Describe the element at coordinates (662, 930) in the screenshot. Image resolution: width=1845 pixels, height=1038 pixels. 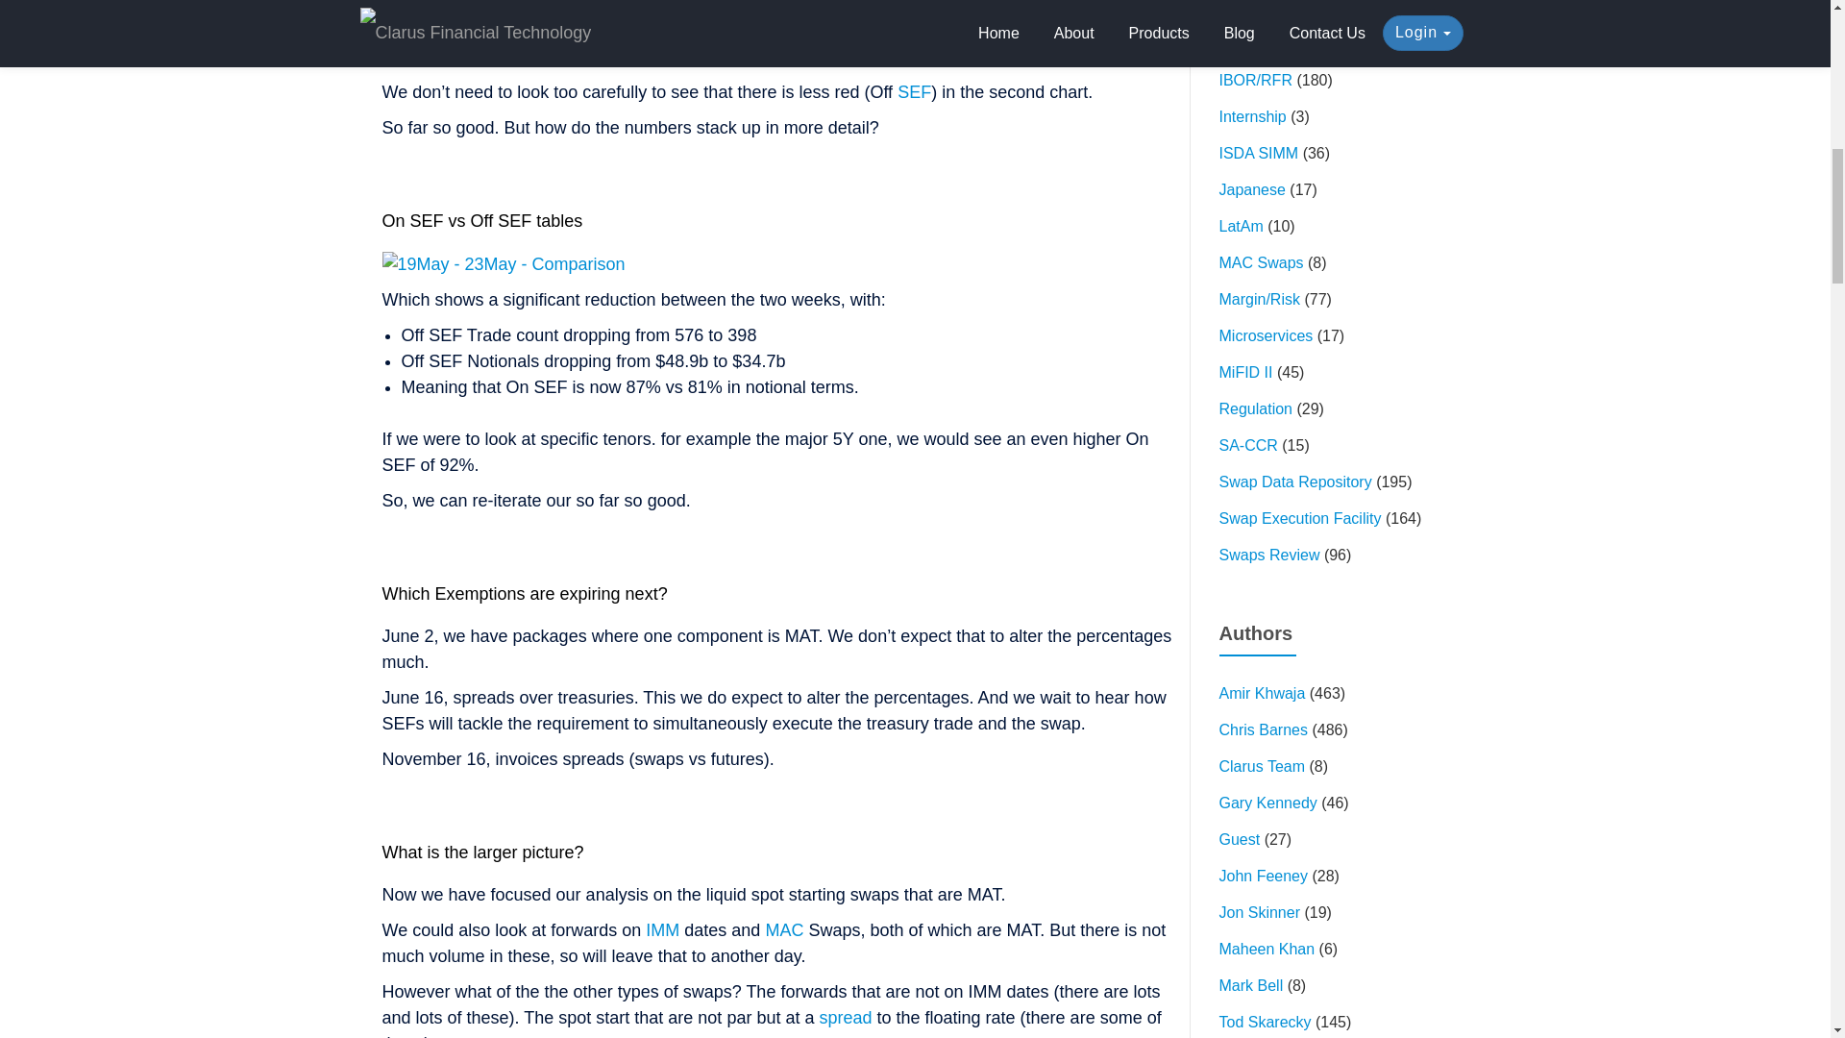
I see `IMM` at that location.